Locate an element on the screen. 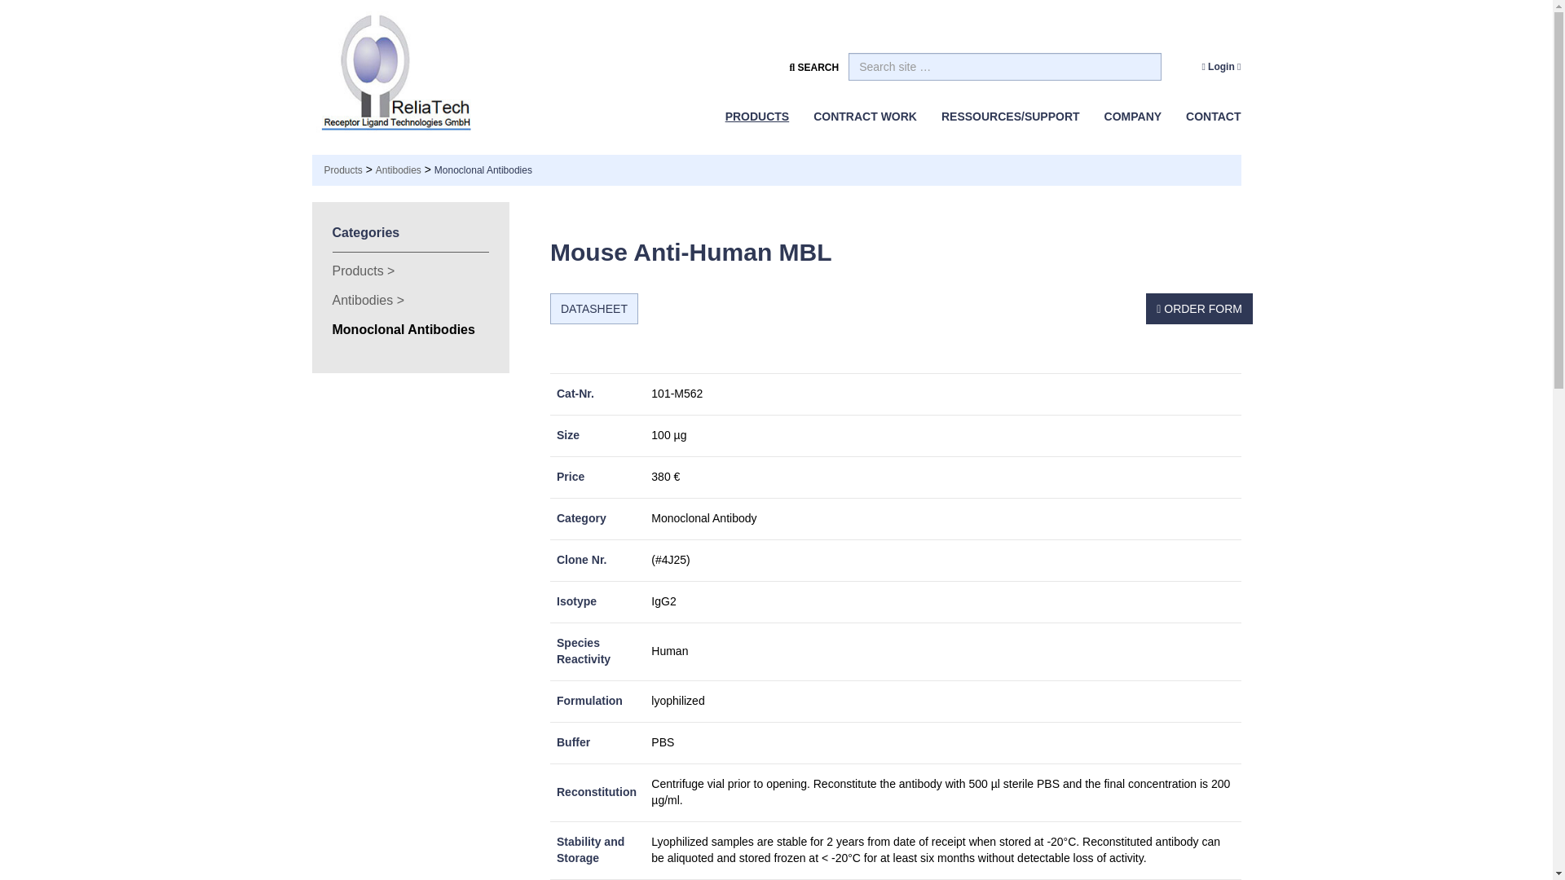  CONTRACT WORK is located at coordinates (866, 116).